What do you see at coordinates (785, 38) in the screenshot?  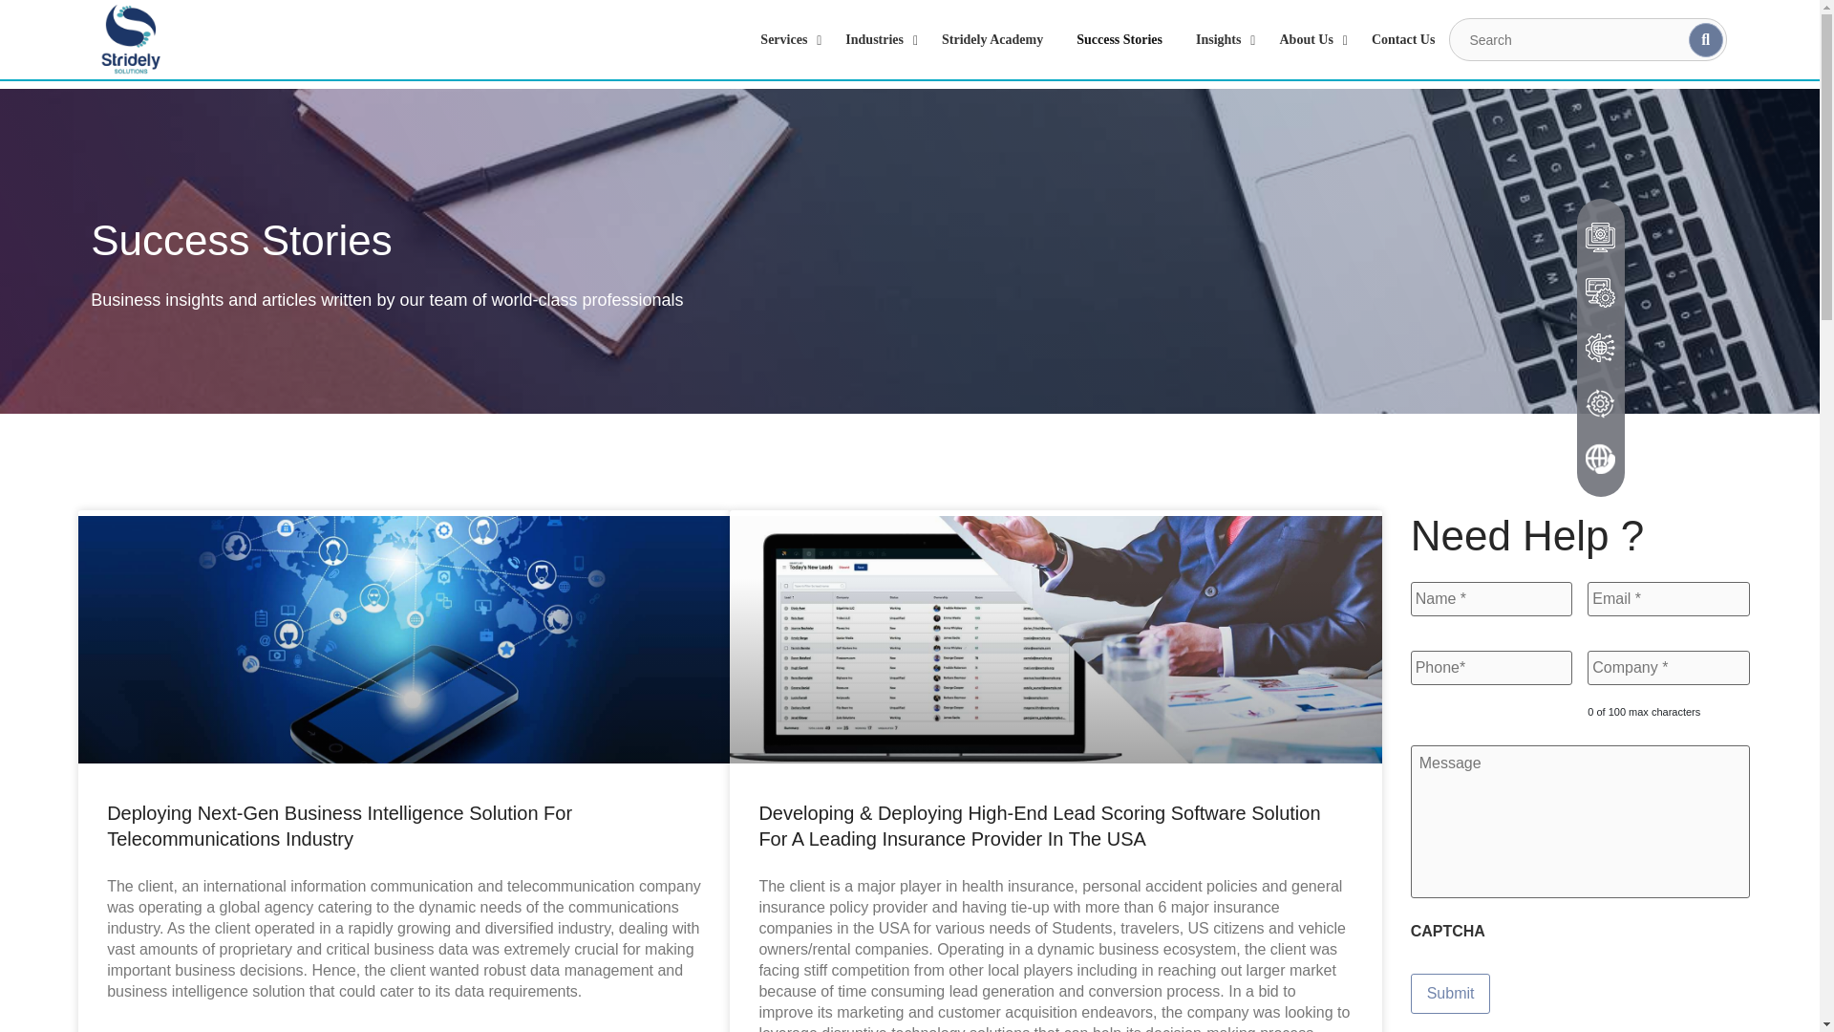 I see `Services` at bounding box center [785, 38].